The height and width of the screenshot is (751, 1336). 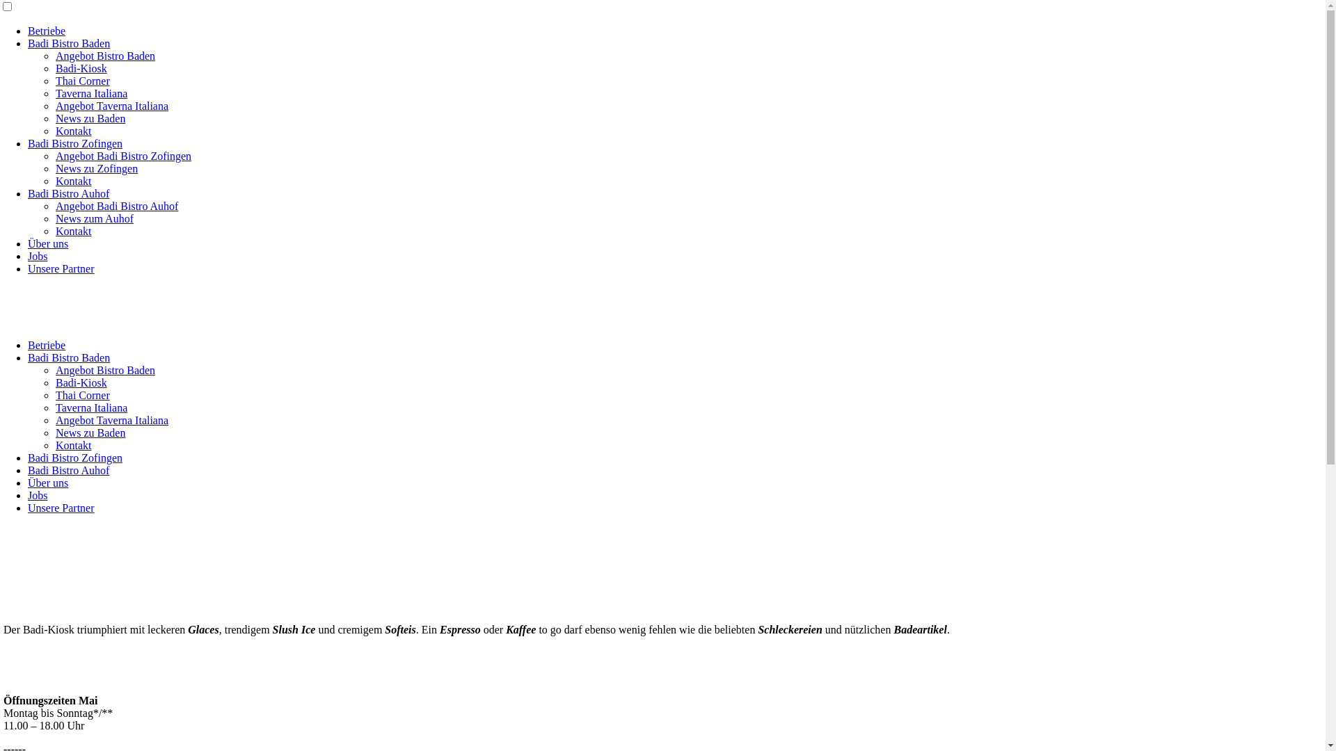 I want to click on Kontakt, so click(x=74, y=131).